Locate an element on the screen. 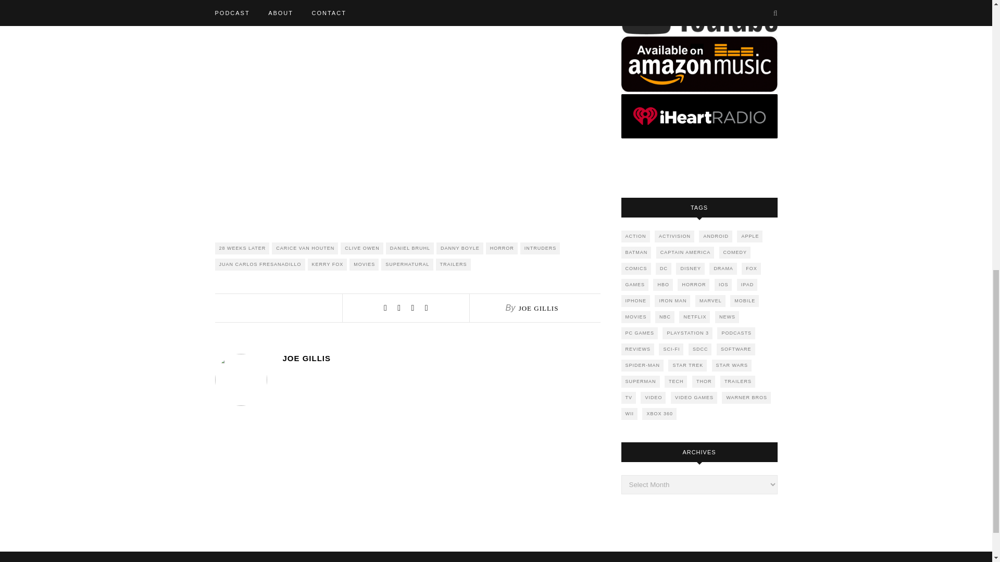 The height and width of the screenshot is (562, 1000). INTRUDERS is located at coordinates (540, 248).